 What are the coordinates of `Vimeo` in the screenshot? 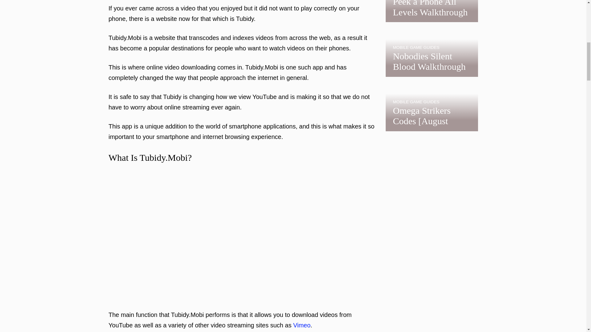 It's located at (302, 325).